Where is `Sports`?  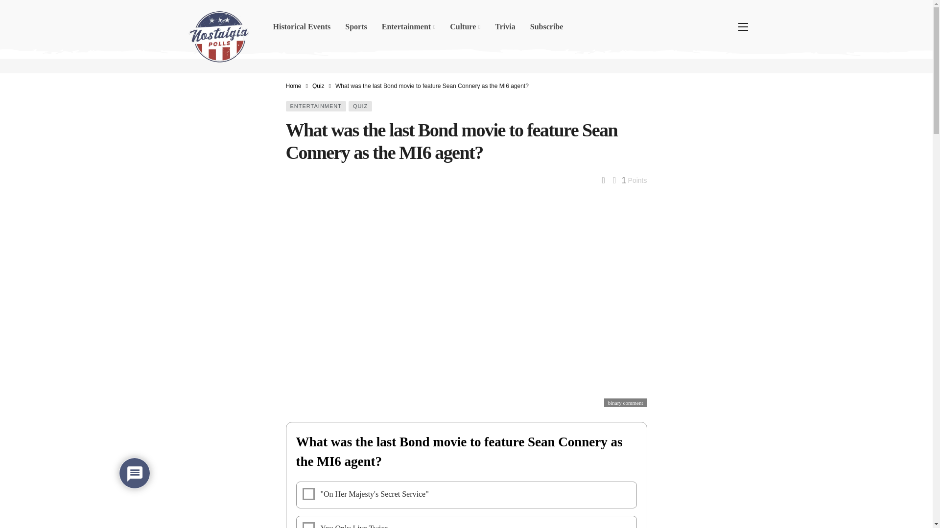 Sports is located at coordinates (355, 26).